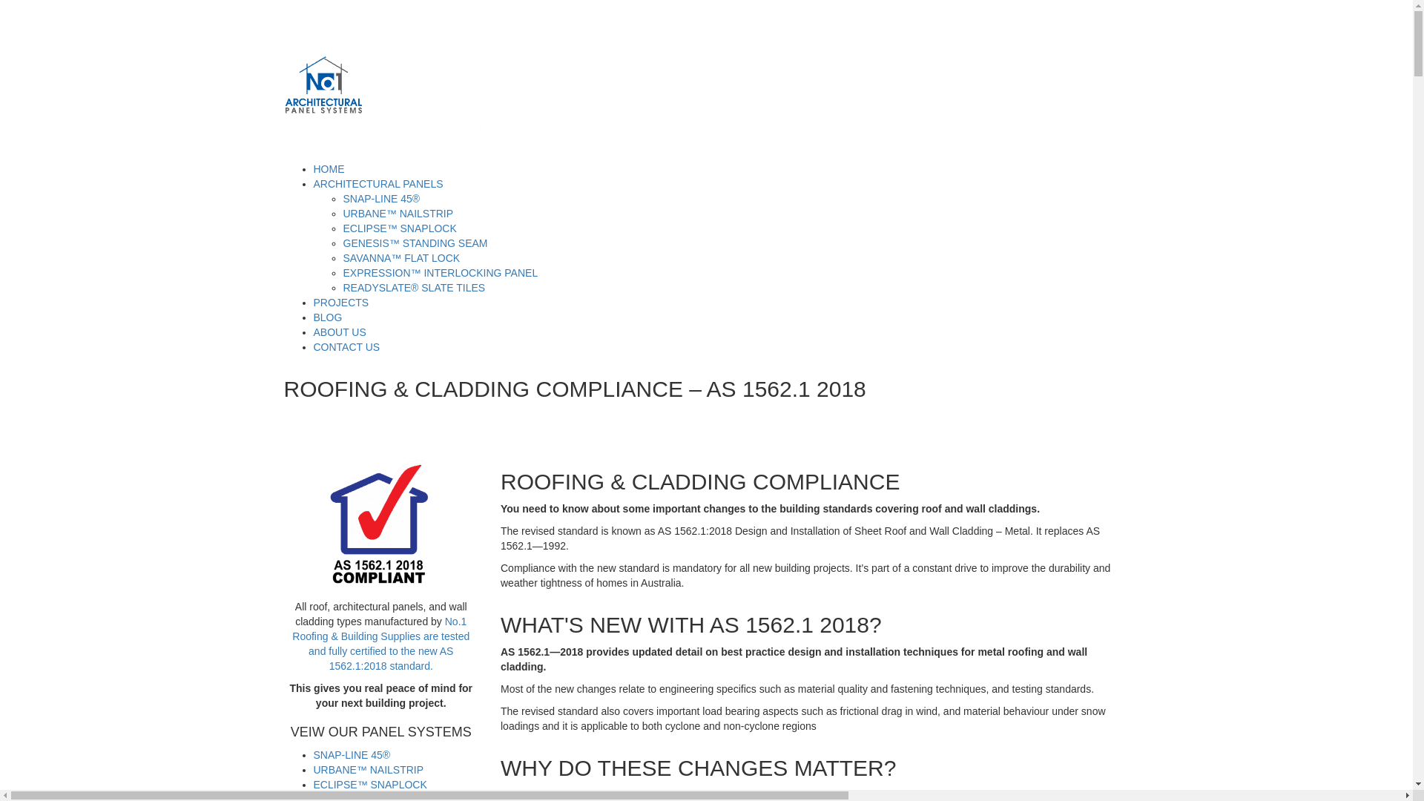  Describe the element at coordinates (329, 169) in the screenshot. I see `HOME` at that location.